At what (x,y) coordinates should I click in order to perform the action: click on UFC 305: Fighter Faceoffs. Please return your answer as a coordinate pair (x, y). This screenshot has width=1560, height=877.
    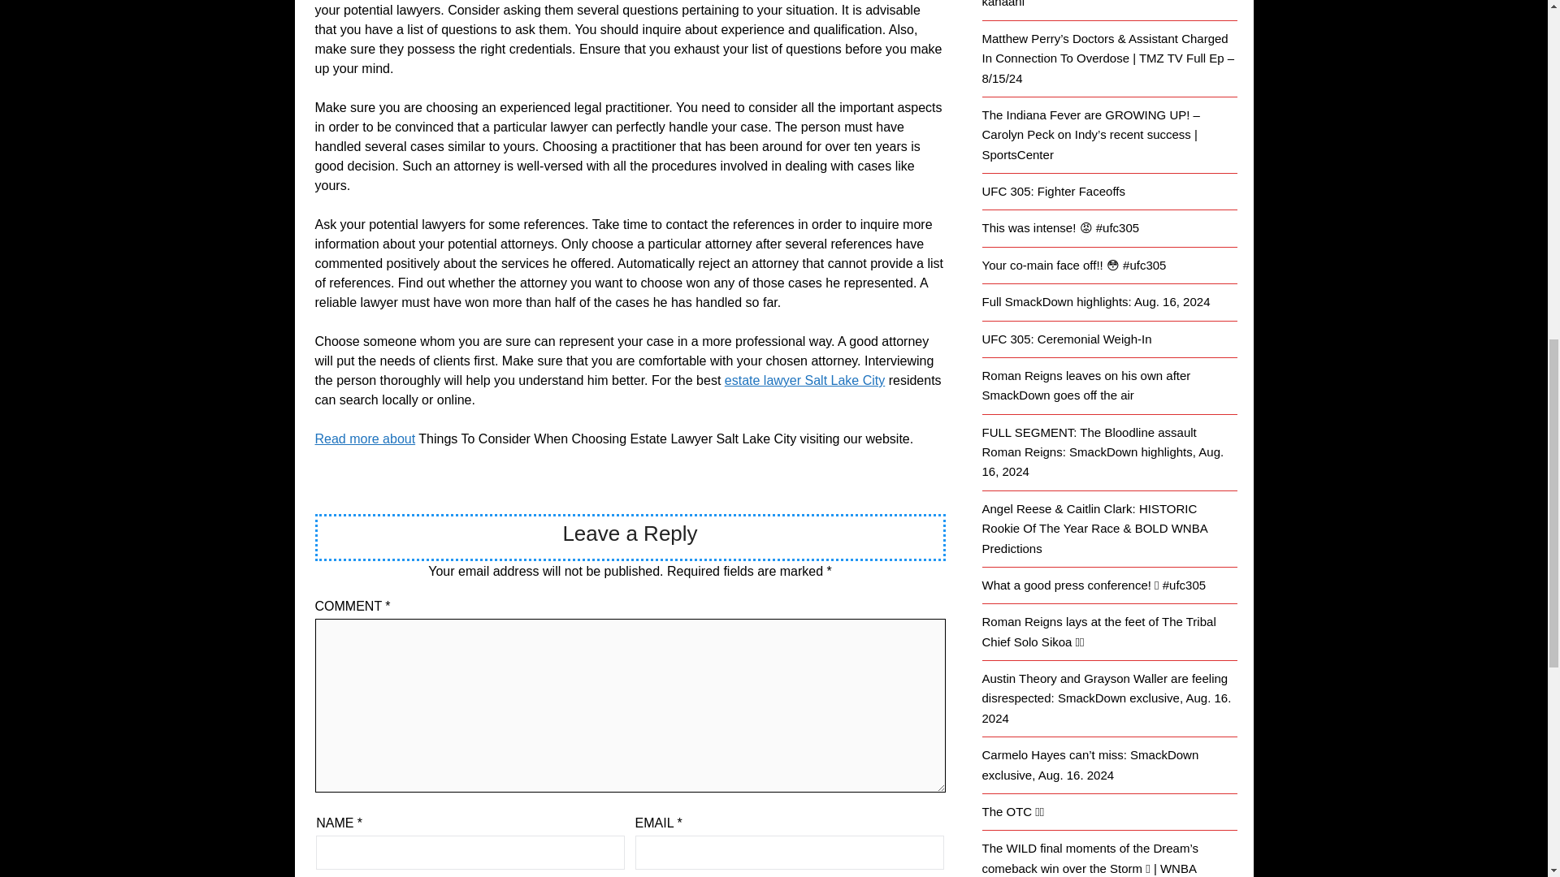
    Looking at the image, I should click on (1053, 191).